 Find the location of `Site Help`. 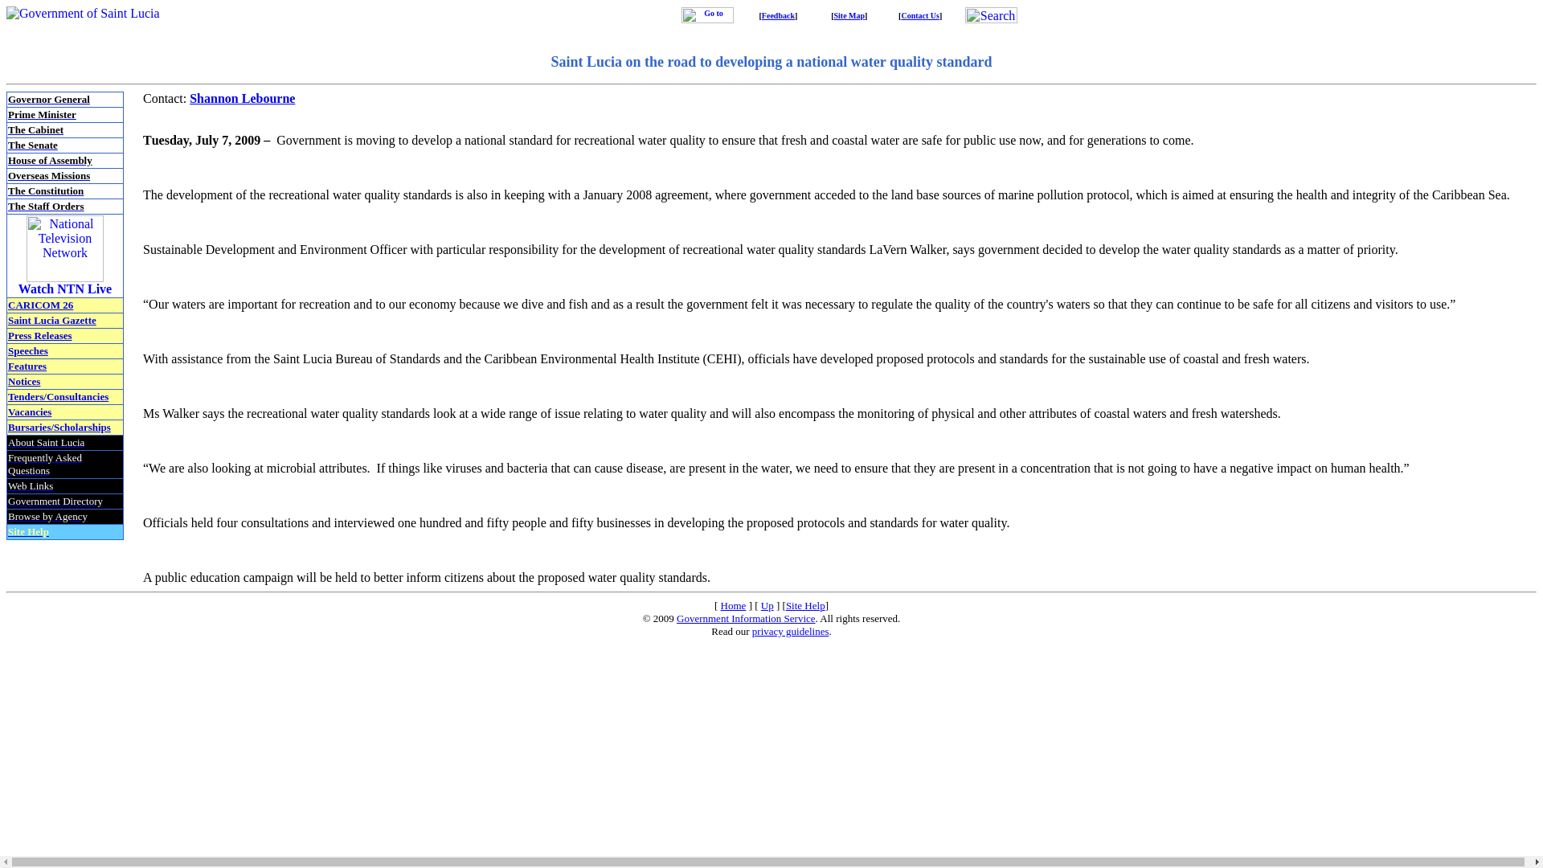

Site Help is located at coordinates (28, 531).